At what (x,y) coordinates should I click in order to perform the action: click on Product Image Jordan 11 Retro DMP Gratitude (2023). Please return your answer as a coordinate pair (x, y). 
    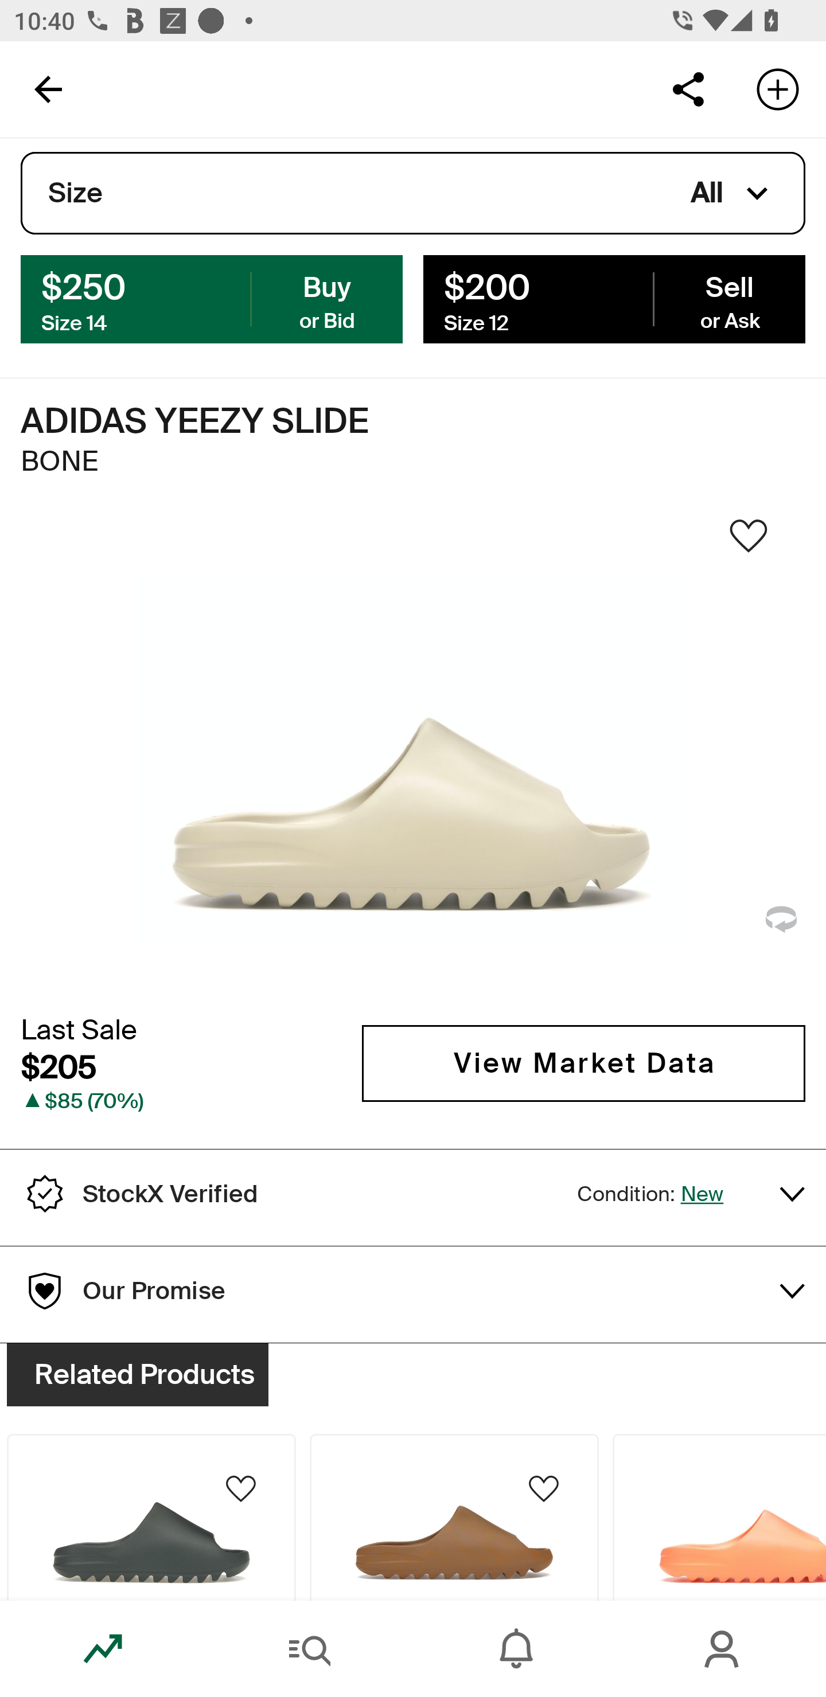
    Looking at the image, I should click on (151, 1461).